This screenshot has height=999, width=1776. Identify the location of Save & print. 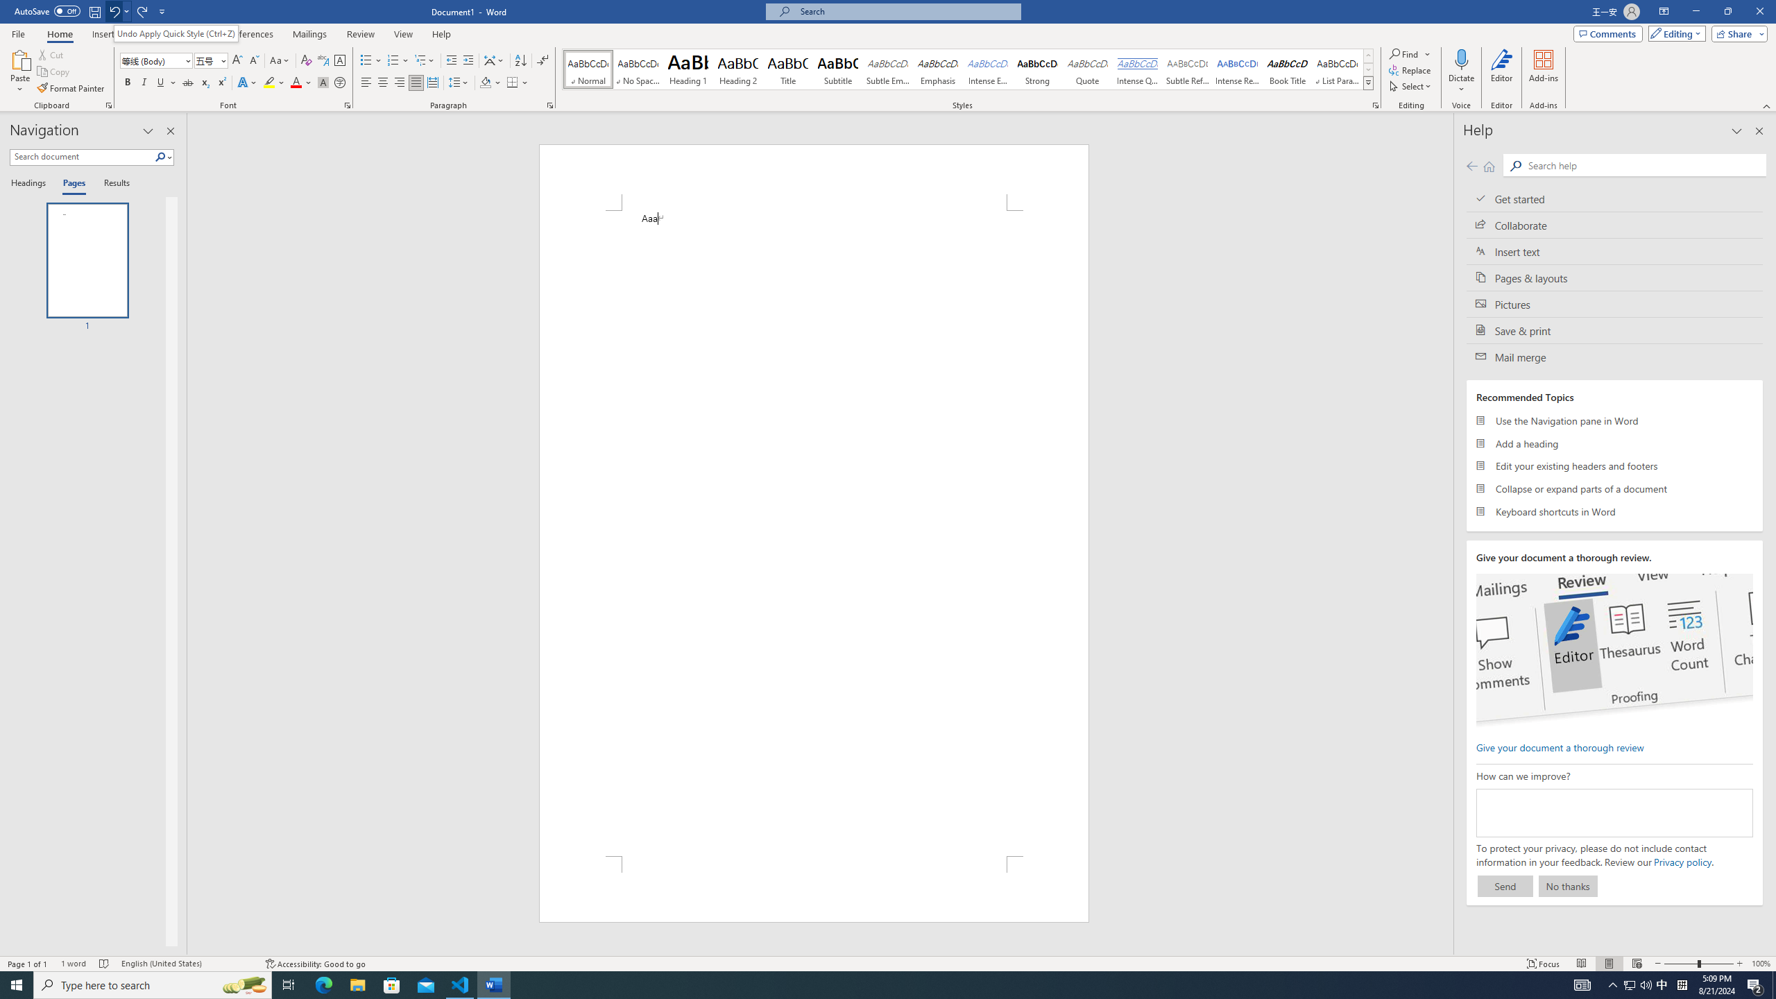
(1615, 330).